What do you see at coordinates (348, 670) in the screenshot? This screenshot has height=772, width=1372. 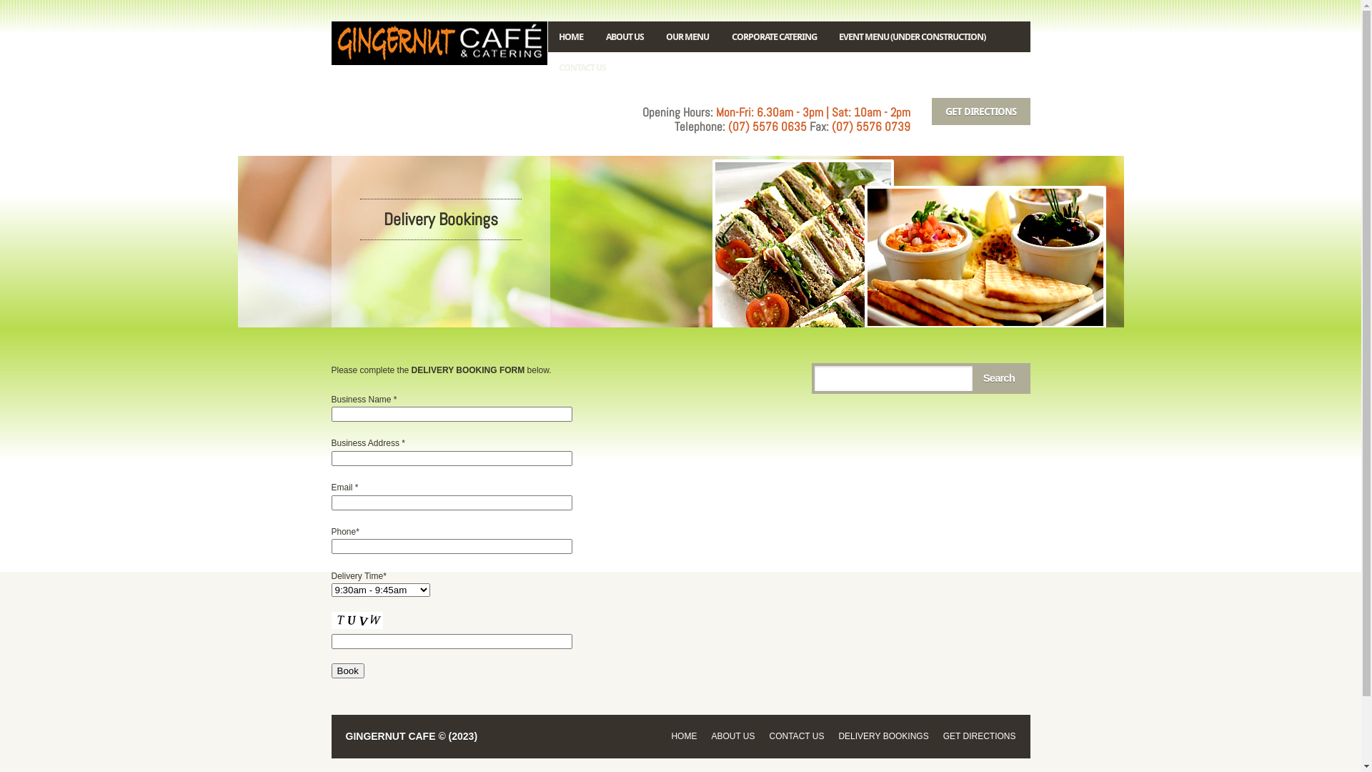 I see `Book` at bounding box center [348, 670].